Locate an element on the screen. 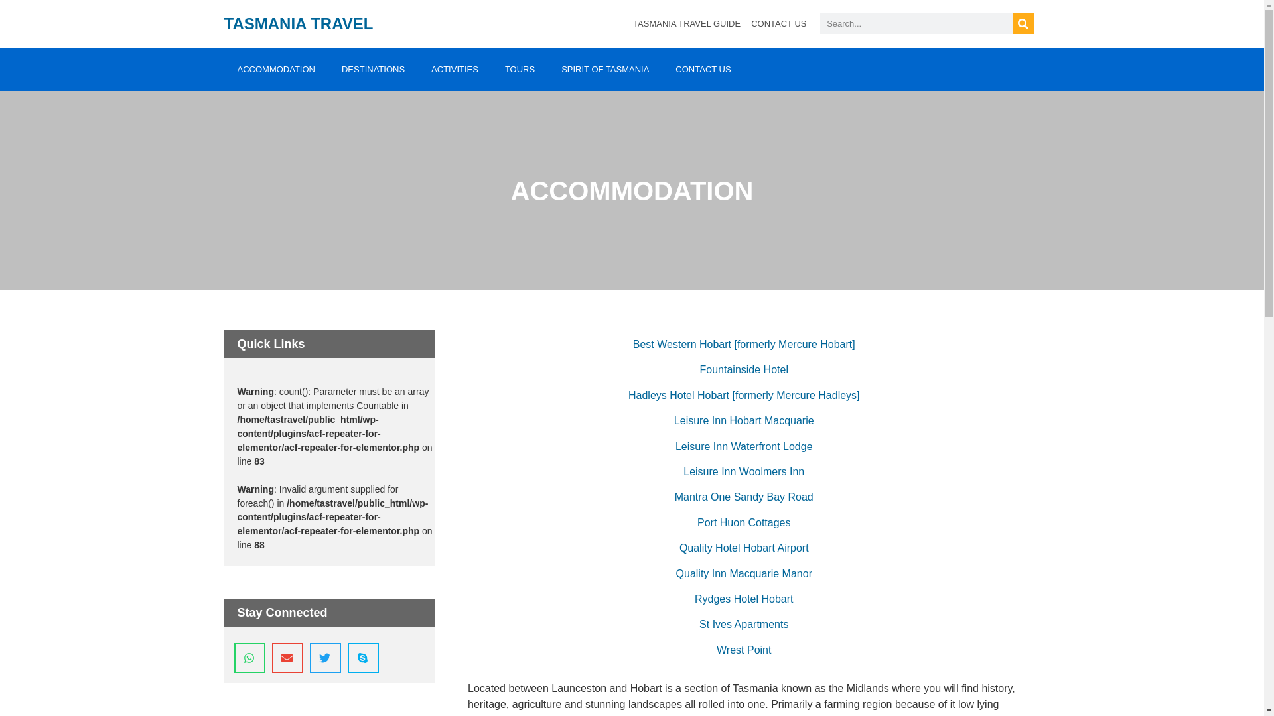  ACCOMMODATION is located at coordinates (276, 70).